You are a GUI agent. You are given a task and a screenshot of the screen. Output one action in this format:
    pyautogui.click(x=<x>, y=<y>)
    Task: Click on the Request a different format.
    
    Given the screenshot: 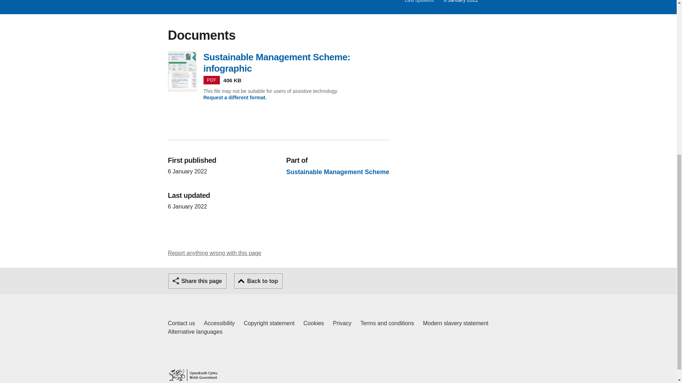 What is the action you would take?
    pyautogui.click(x=235, y=97)
    